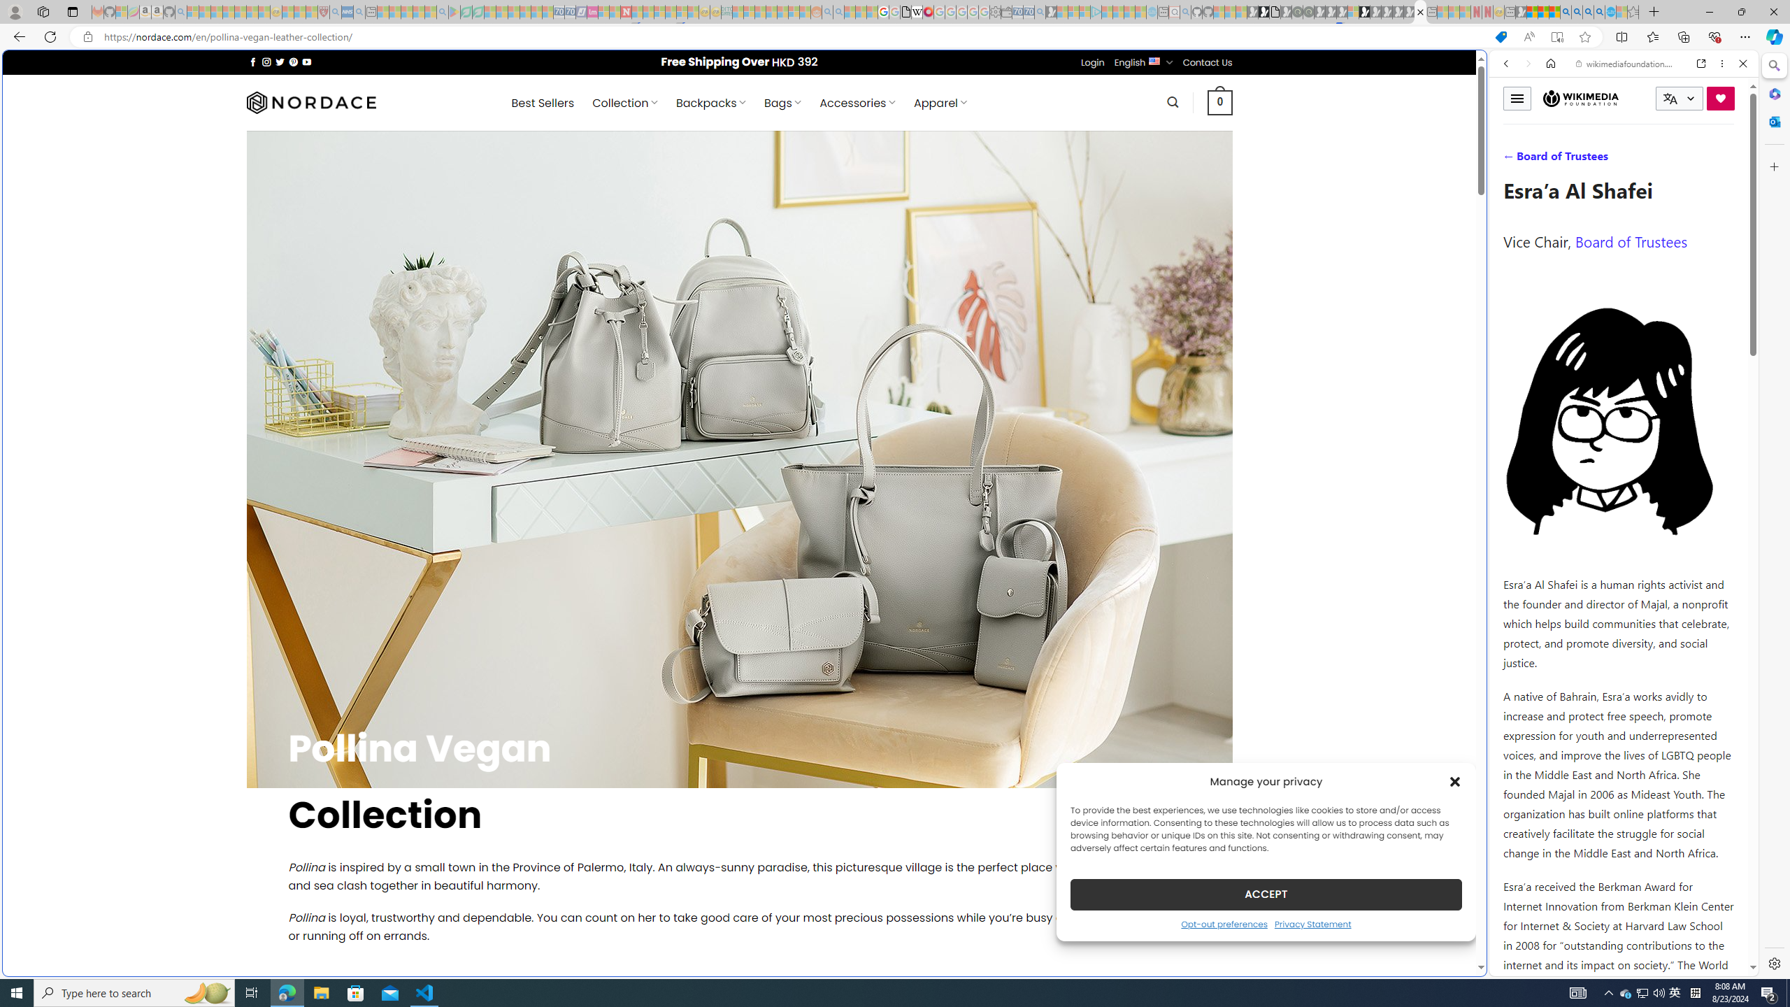  Describe the element at coordinates (1680, 98) in the screenshot. I see `CURRENT LANGUAGE:` at that location.